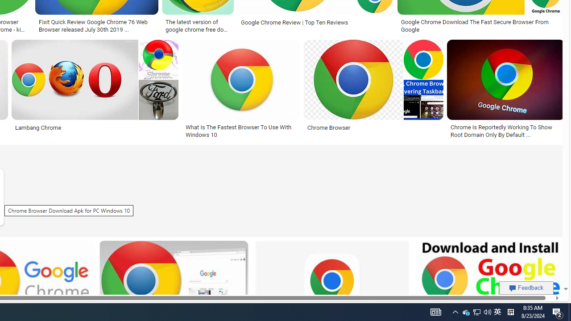  I want to click on The latest version of google chrome free download - gaimacro, so click(198, 25).